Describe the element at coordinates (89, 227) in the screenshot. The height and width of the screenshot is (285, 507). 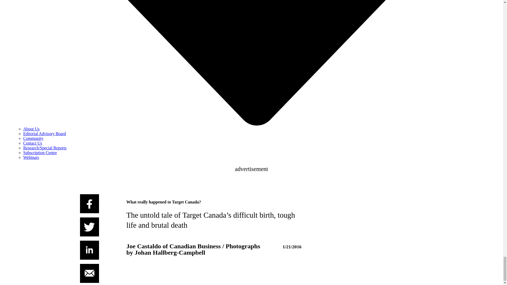
I see `twitter` at that location.